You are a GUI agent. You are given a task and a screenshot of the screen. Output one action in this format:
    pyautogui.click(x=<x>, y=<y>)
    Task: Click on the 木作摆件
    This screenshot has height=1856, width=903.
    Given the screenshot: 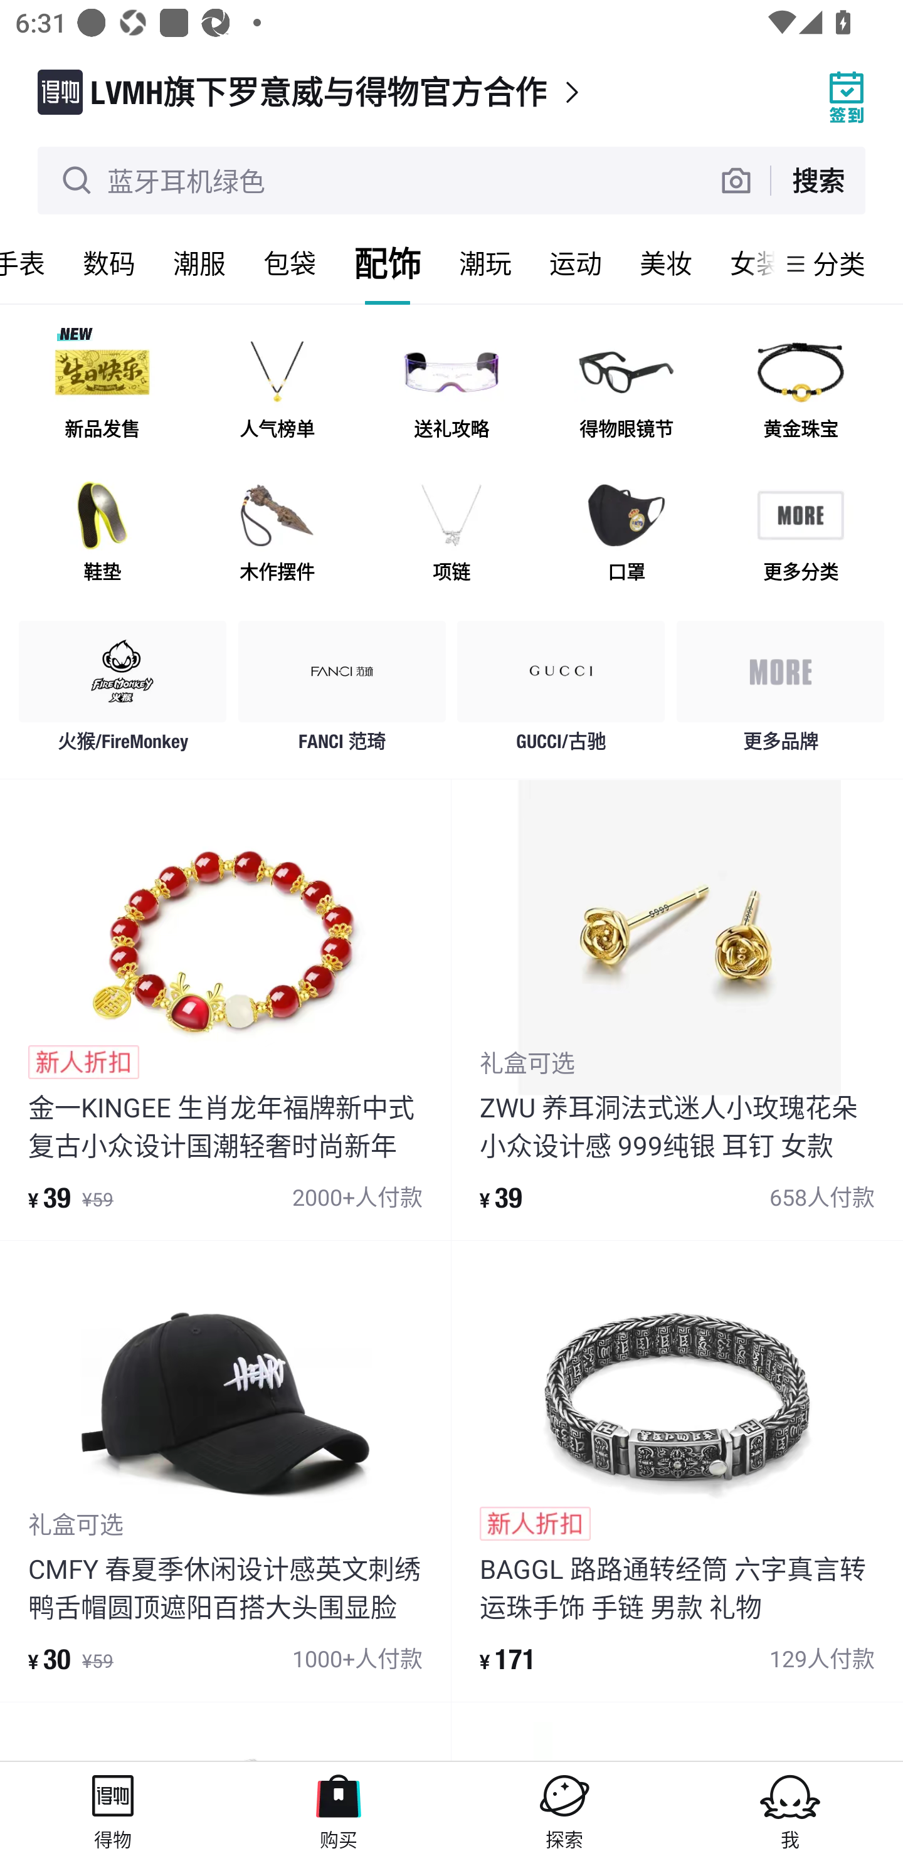 What is the action you would take?
    pyautogui.click(x=277, y=533)
    